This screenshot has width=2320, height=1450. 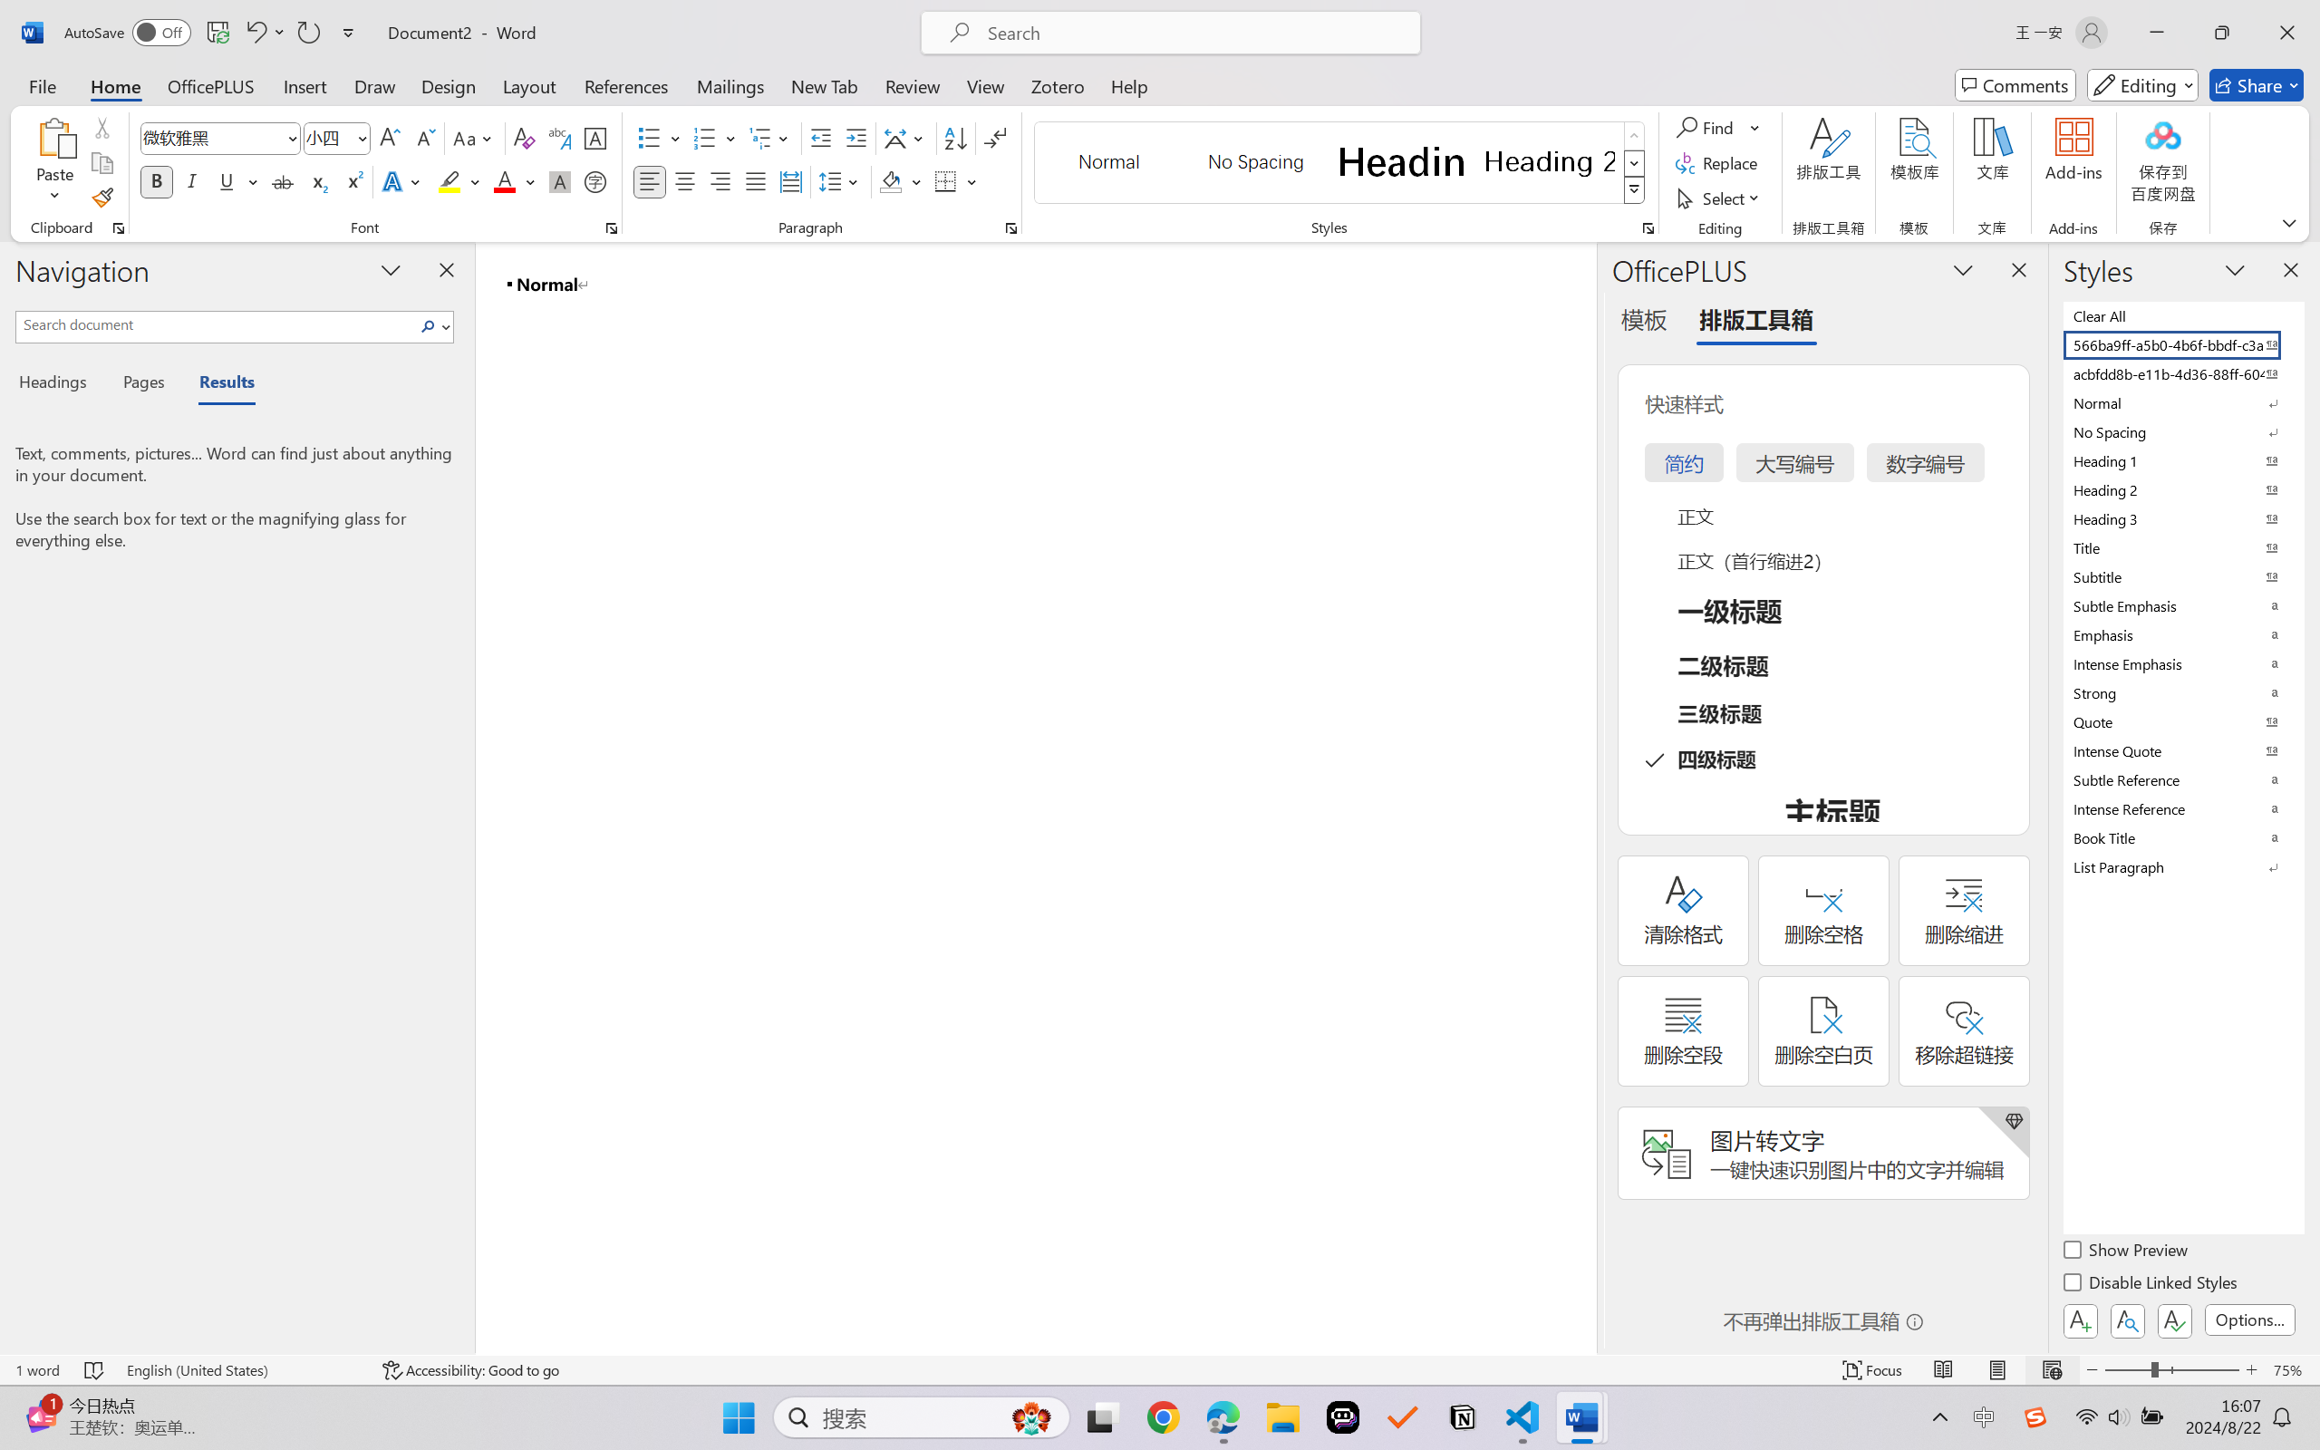 What do you see at coordinates (449, 181) in the screenshot?
I see `Text Highlight Color Yellow` at bounding box center [449, 181].